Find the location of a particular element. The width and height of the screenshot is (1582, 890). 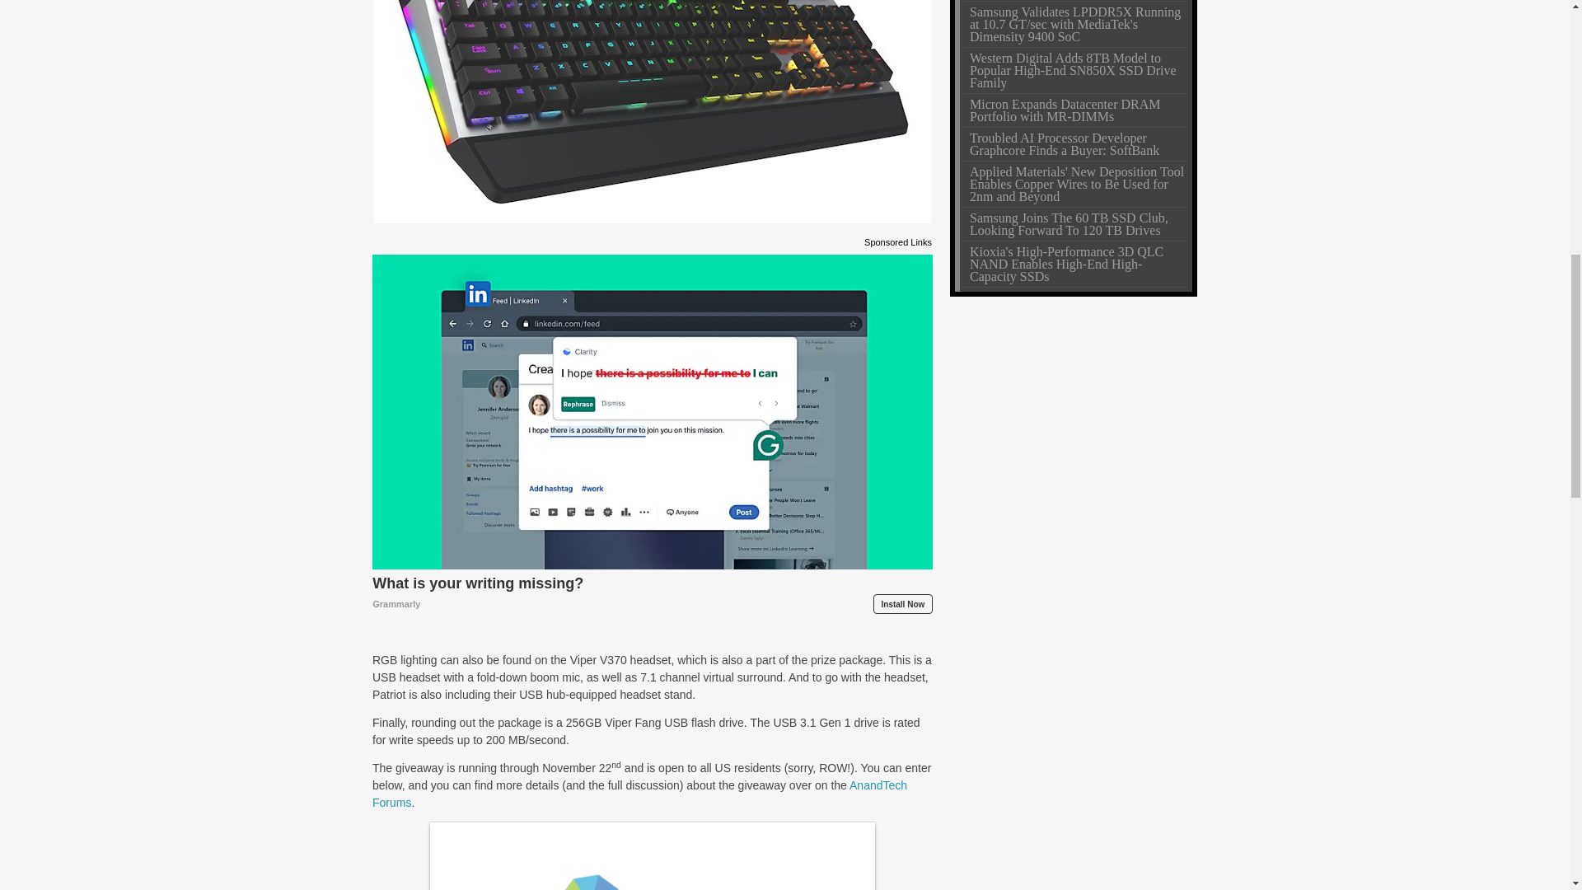

What is your writing missing? is located at coordinates (653, 593).